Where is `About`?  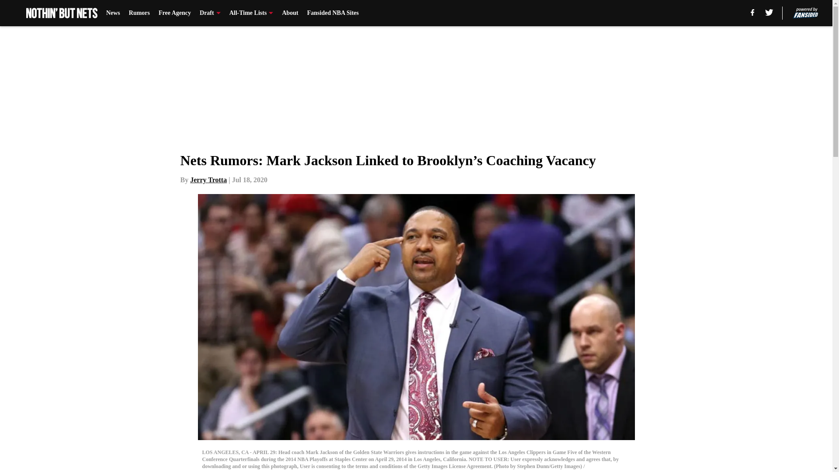
About is located at coordinates (290, 13).